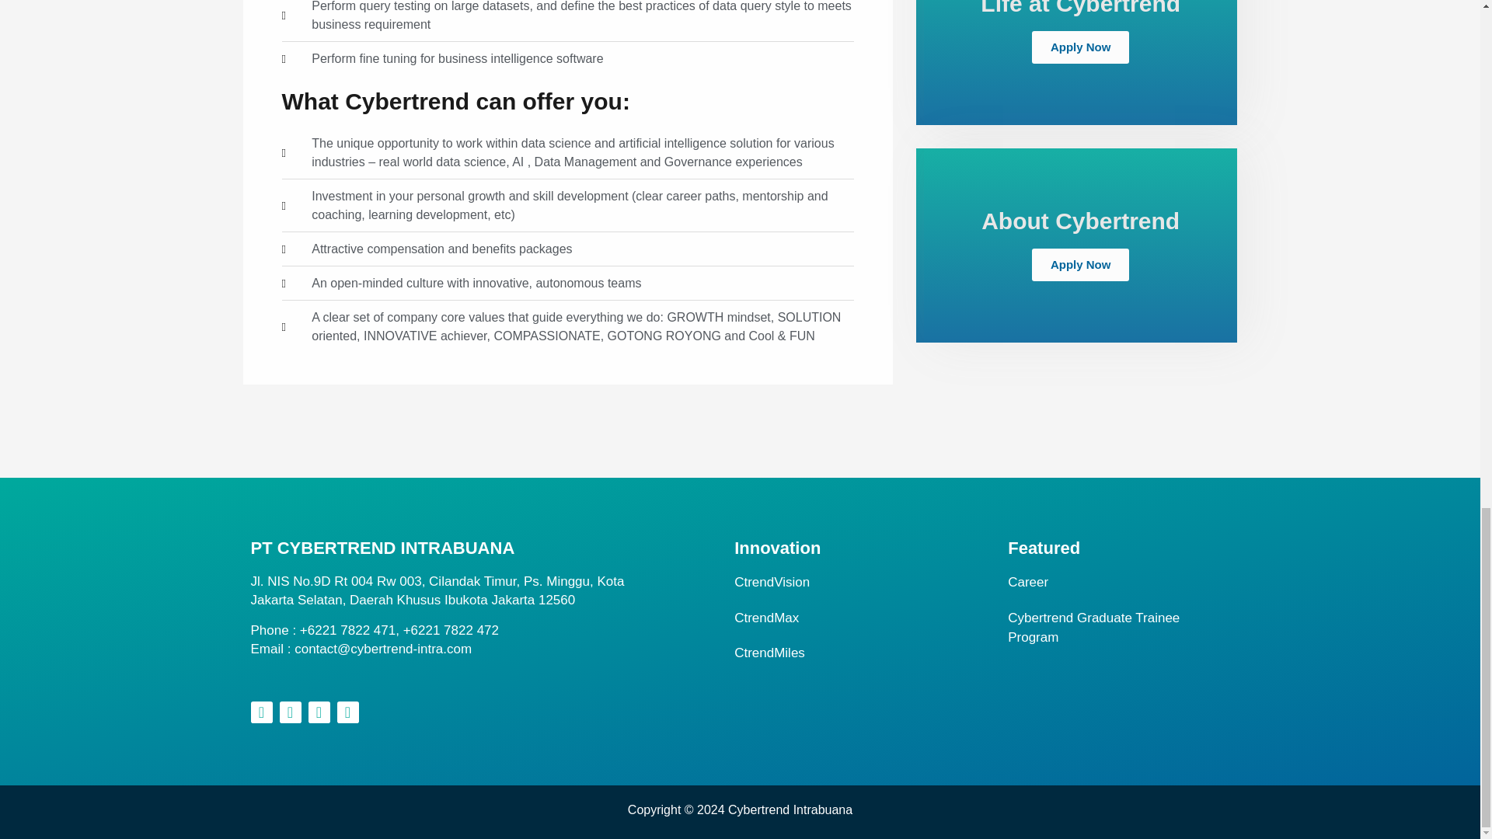  What do you see at coordinates (1080, 264) in the screenshot?
I see `Apply Now` at bounding box center [1080, 264].